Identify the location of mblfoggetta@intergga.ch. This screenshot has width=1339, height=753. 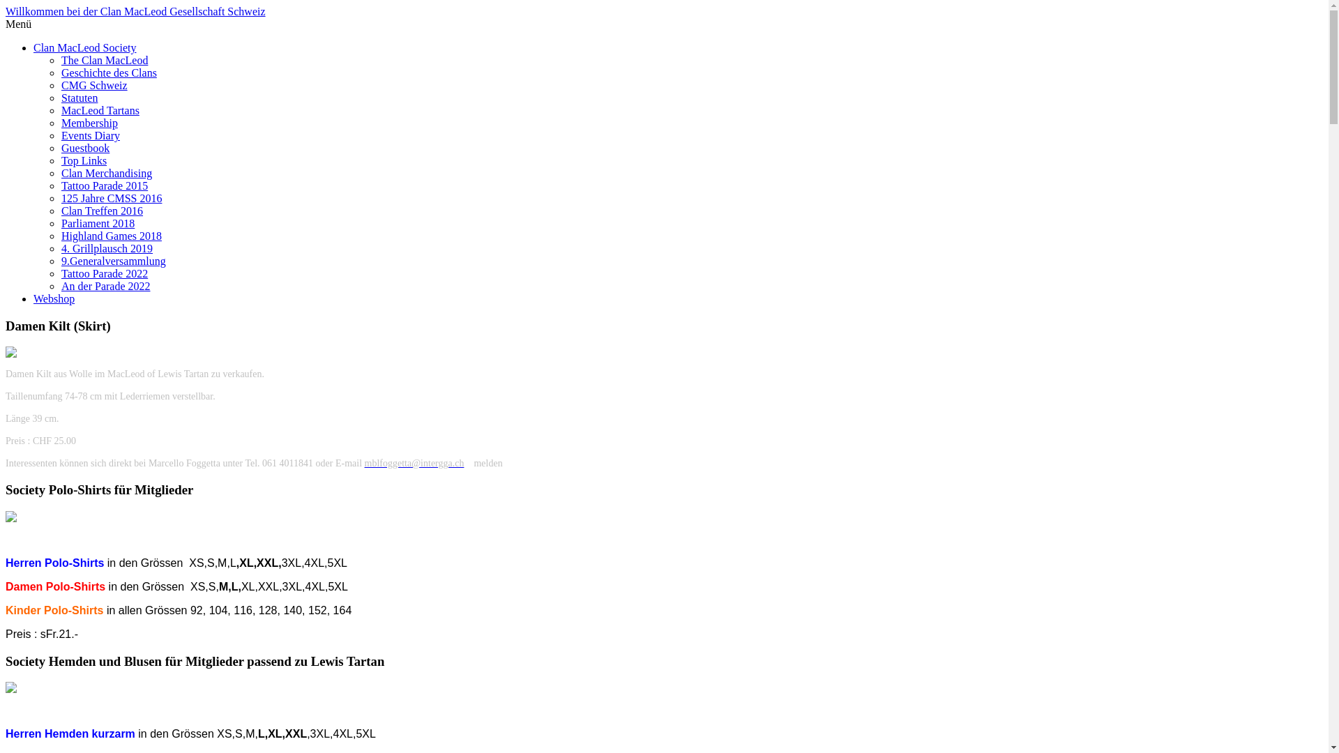
(414, 463).